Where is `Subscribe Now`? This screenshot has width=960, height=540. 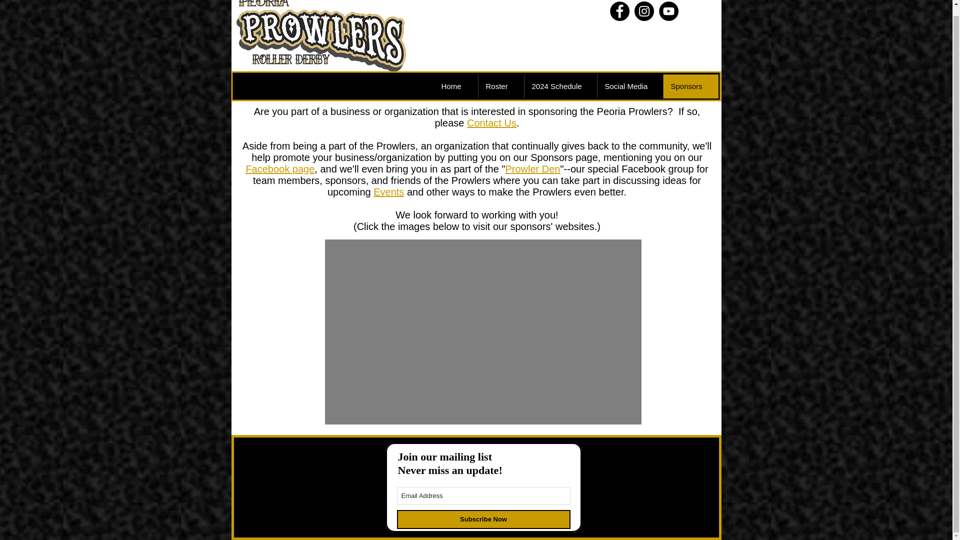
Subscribe Now is located at coordinates (483, 519).